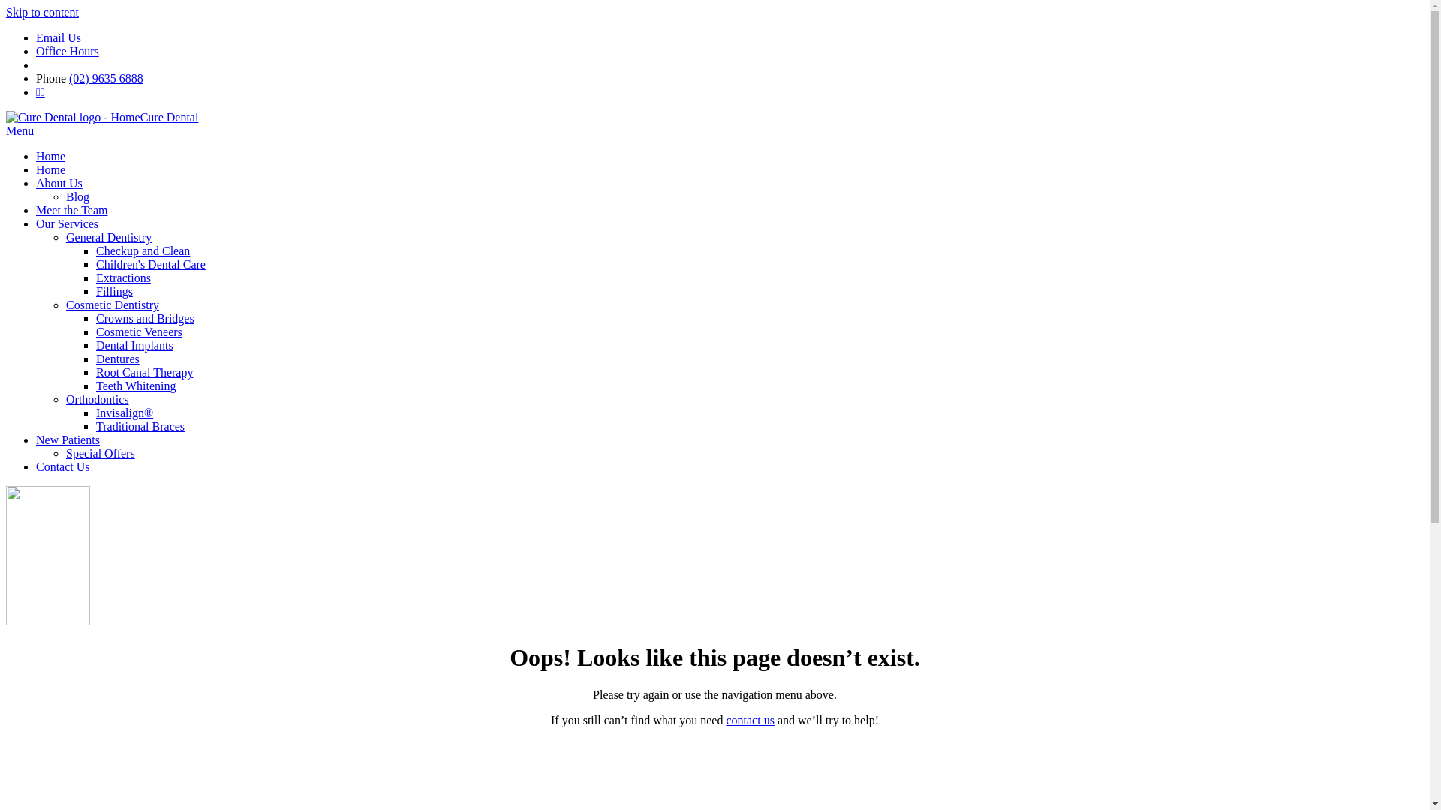 Image resolution: width=1441 pixels, height=810 pixels. Describe the element at coordinates (135, 345) in the screenshot. I see `Dental Implants` at that location.